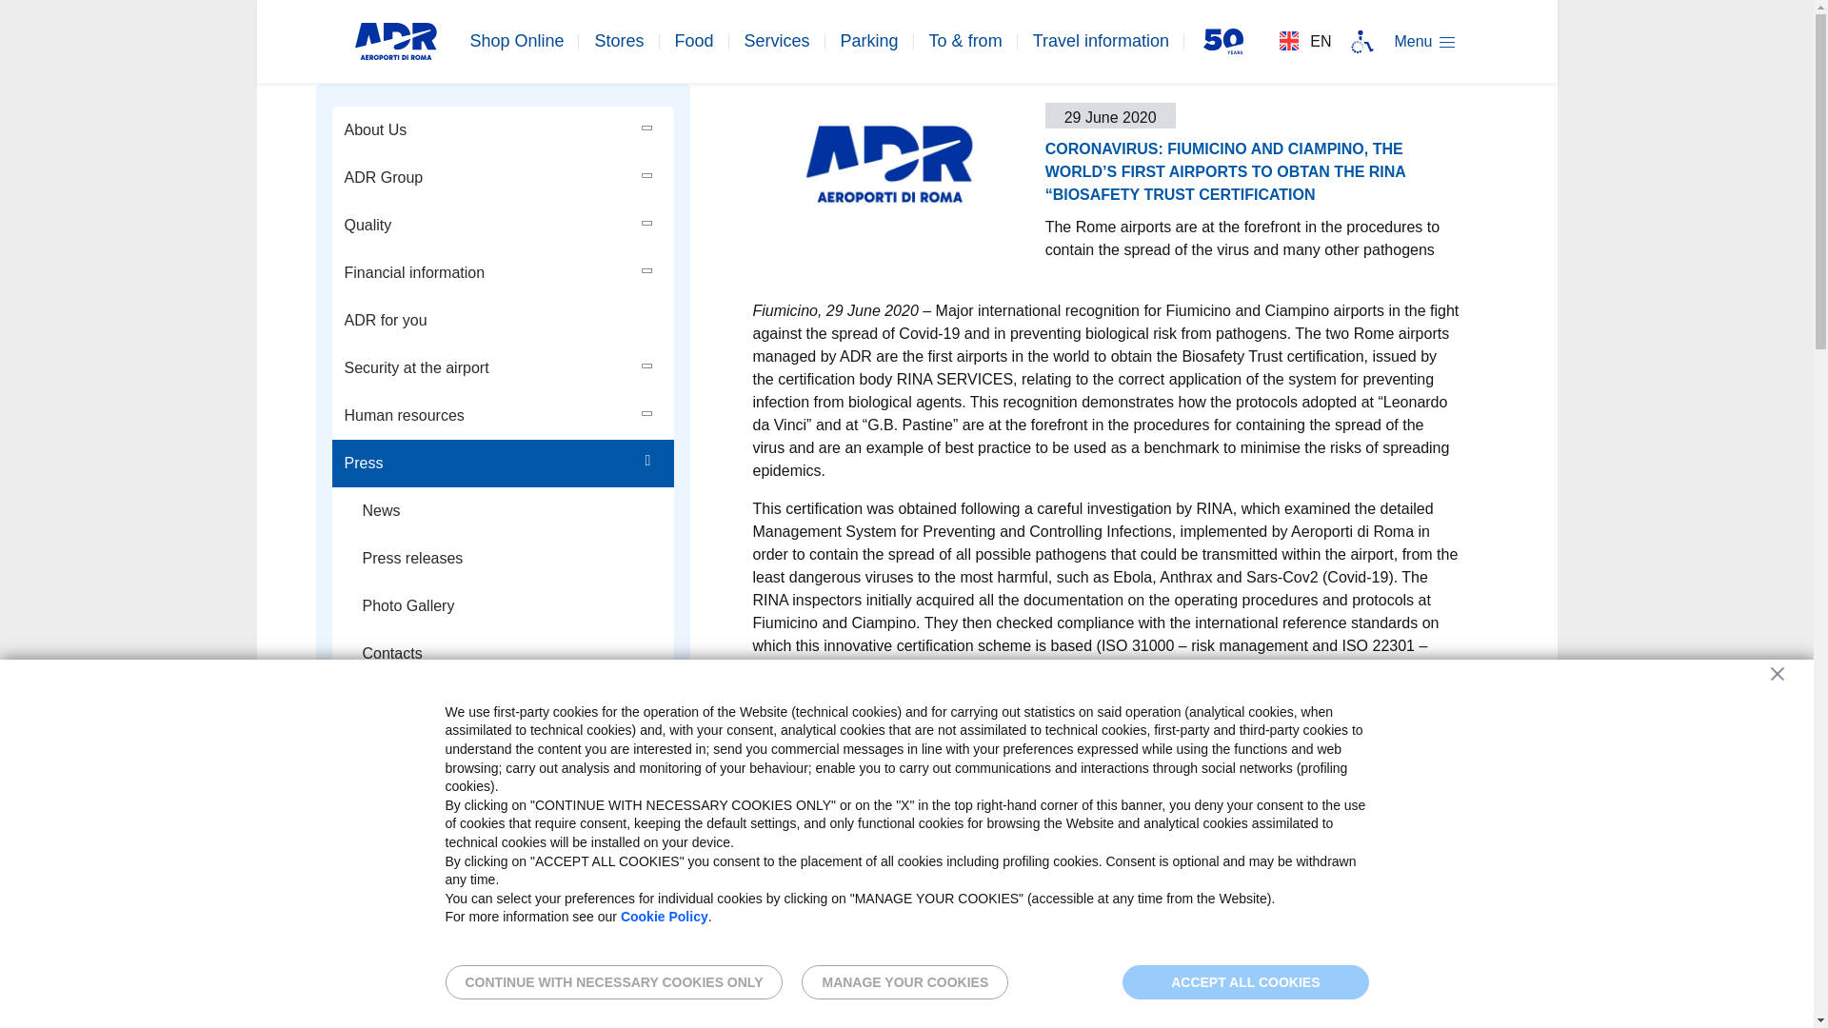 This screenshot has width=1828, height=1028. I want to click on MANAGE YOUR COOKIES, so click(904, 982).